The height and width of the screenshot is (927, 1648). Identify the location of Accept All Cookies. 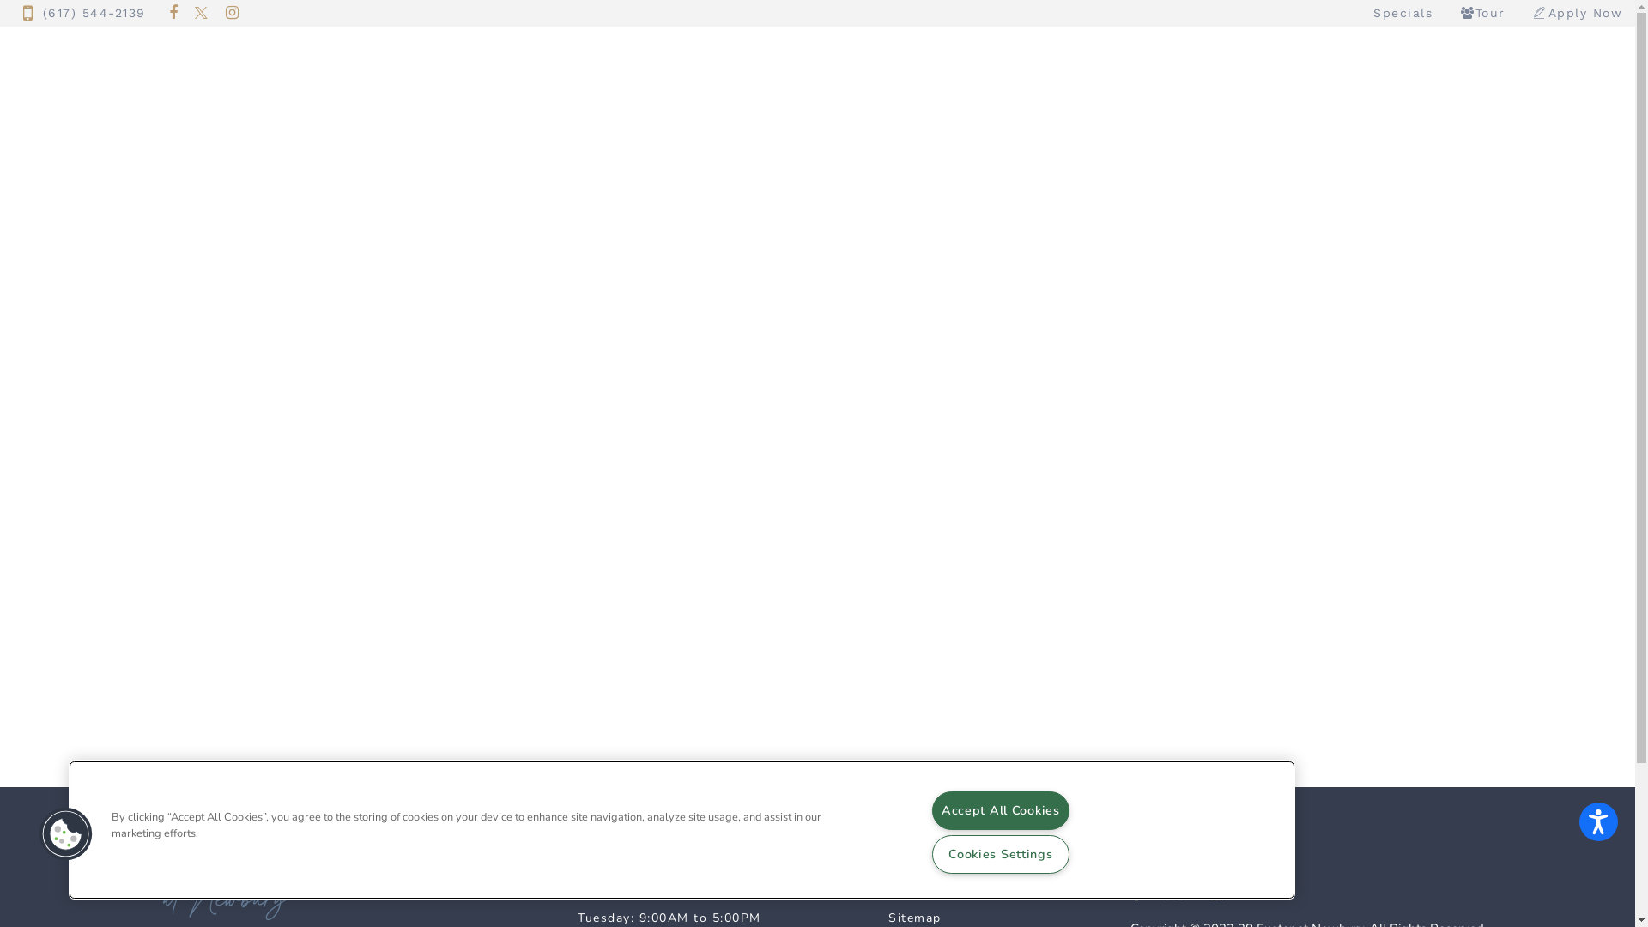
(1001, 810).